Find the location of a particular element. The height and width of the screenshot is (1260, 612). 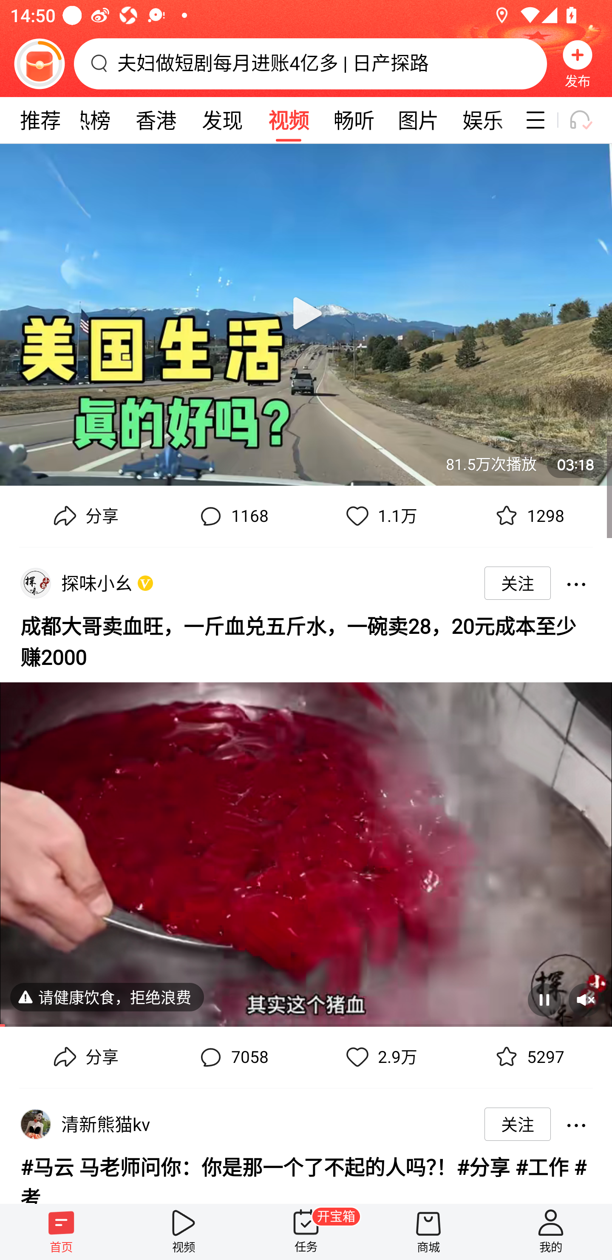

娱乐 is located at coordinates (483, 120).